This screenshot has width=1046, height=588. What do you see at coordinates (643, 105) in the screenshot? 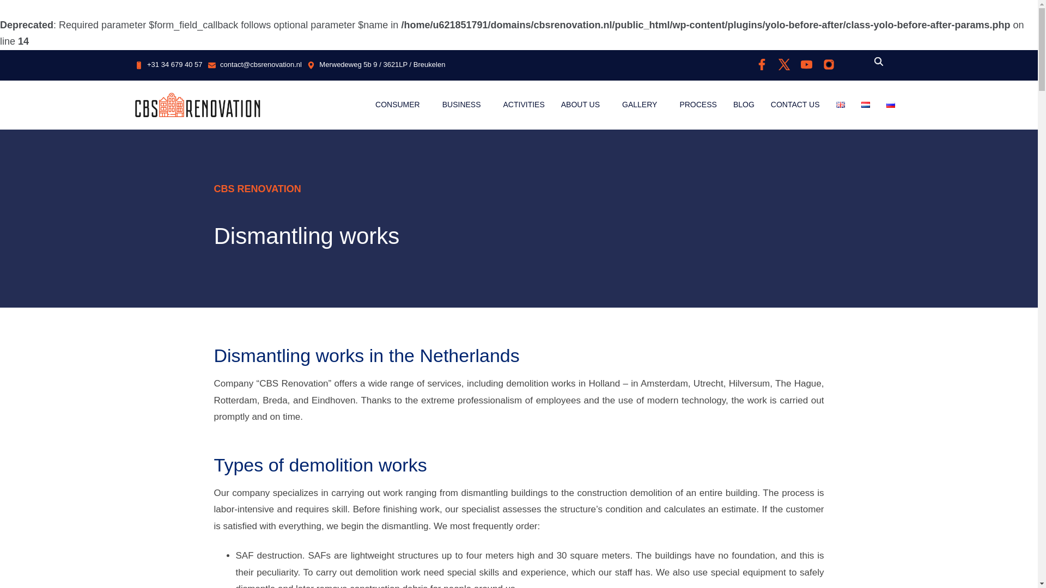
I see `GALLERY` at bounding box center [643, 105].